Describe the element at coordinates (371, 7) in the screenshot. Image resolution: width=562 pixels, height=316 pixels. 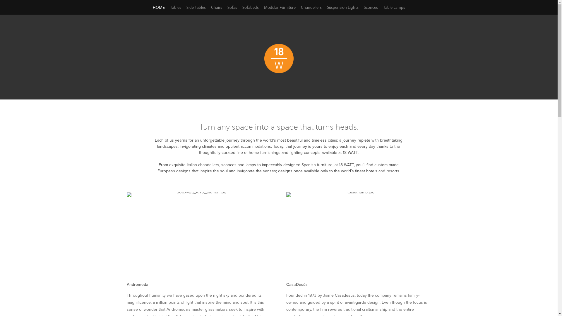
I see `Sconces` at that location.